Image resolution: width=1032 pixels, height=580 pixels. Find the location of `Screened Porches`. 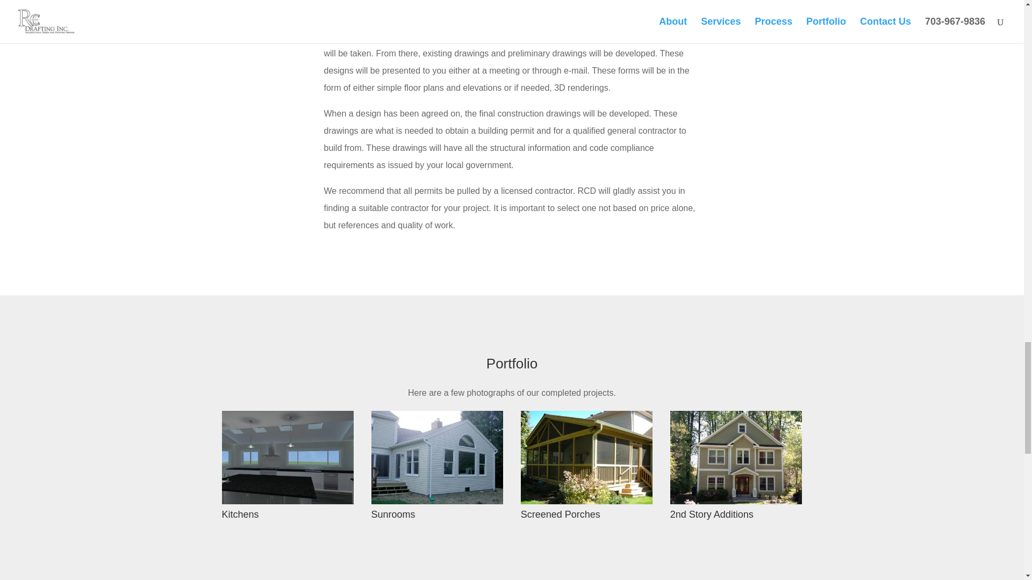

Screened Porches is located at coordinates (561, 514).